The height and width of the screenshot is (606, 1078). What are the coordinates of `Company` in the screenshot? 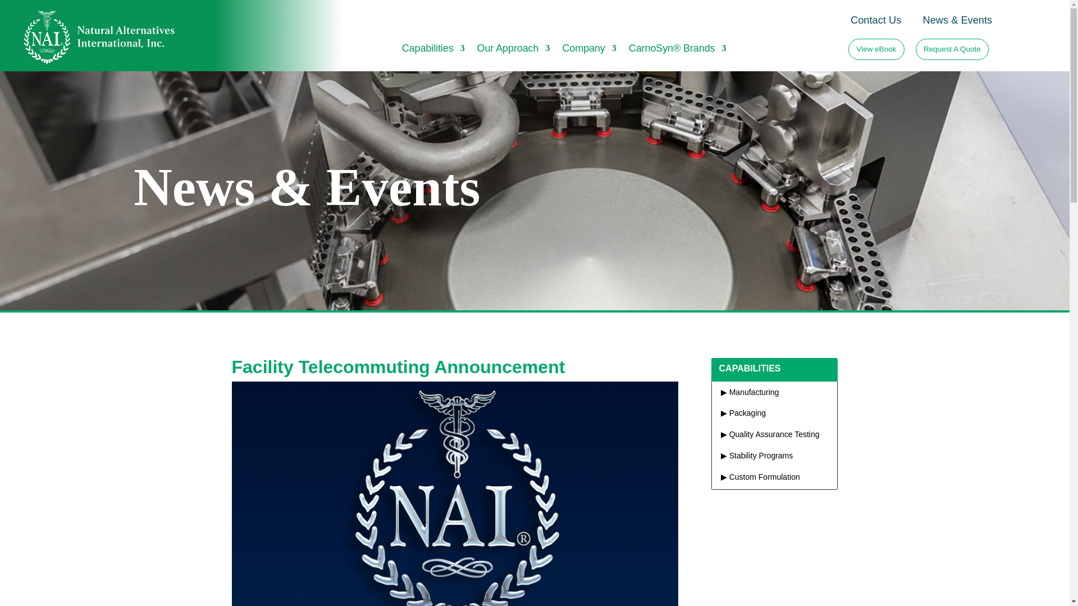 It's located at (588, 50).